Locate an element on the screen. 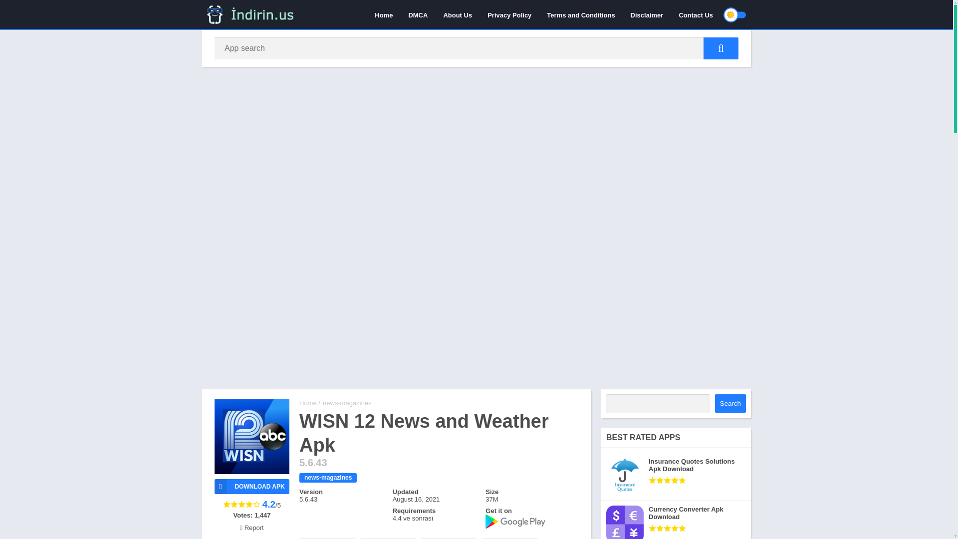 This screenshot has width=958, height=539. Home is located at coordinates (308, 403).